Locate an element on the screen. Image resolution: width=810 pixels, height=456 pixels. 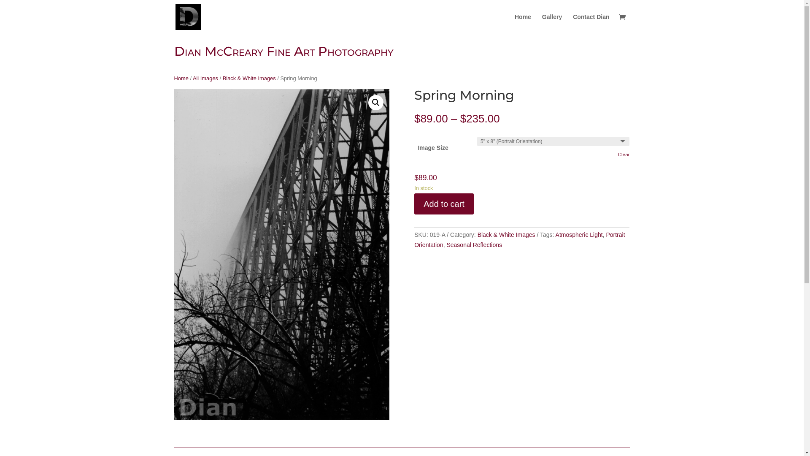
Clear is located at coordinates (624, 155).